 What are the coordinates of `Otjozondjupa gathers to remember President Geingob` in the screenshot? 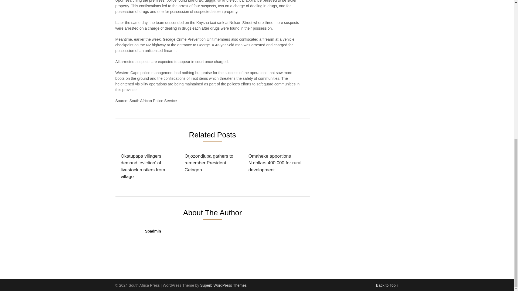 It's located at (211, 163).